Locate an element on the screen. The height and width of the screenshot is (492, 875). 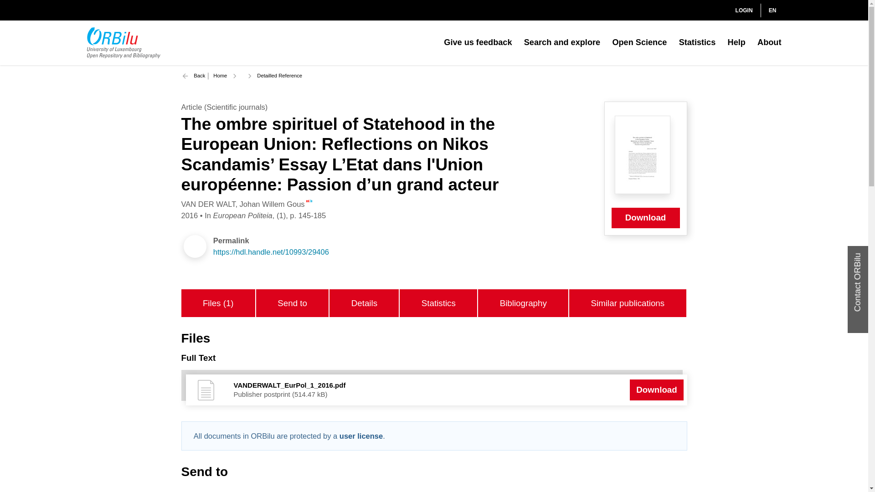
Give us feedback is located at coordinates (478, 43).